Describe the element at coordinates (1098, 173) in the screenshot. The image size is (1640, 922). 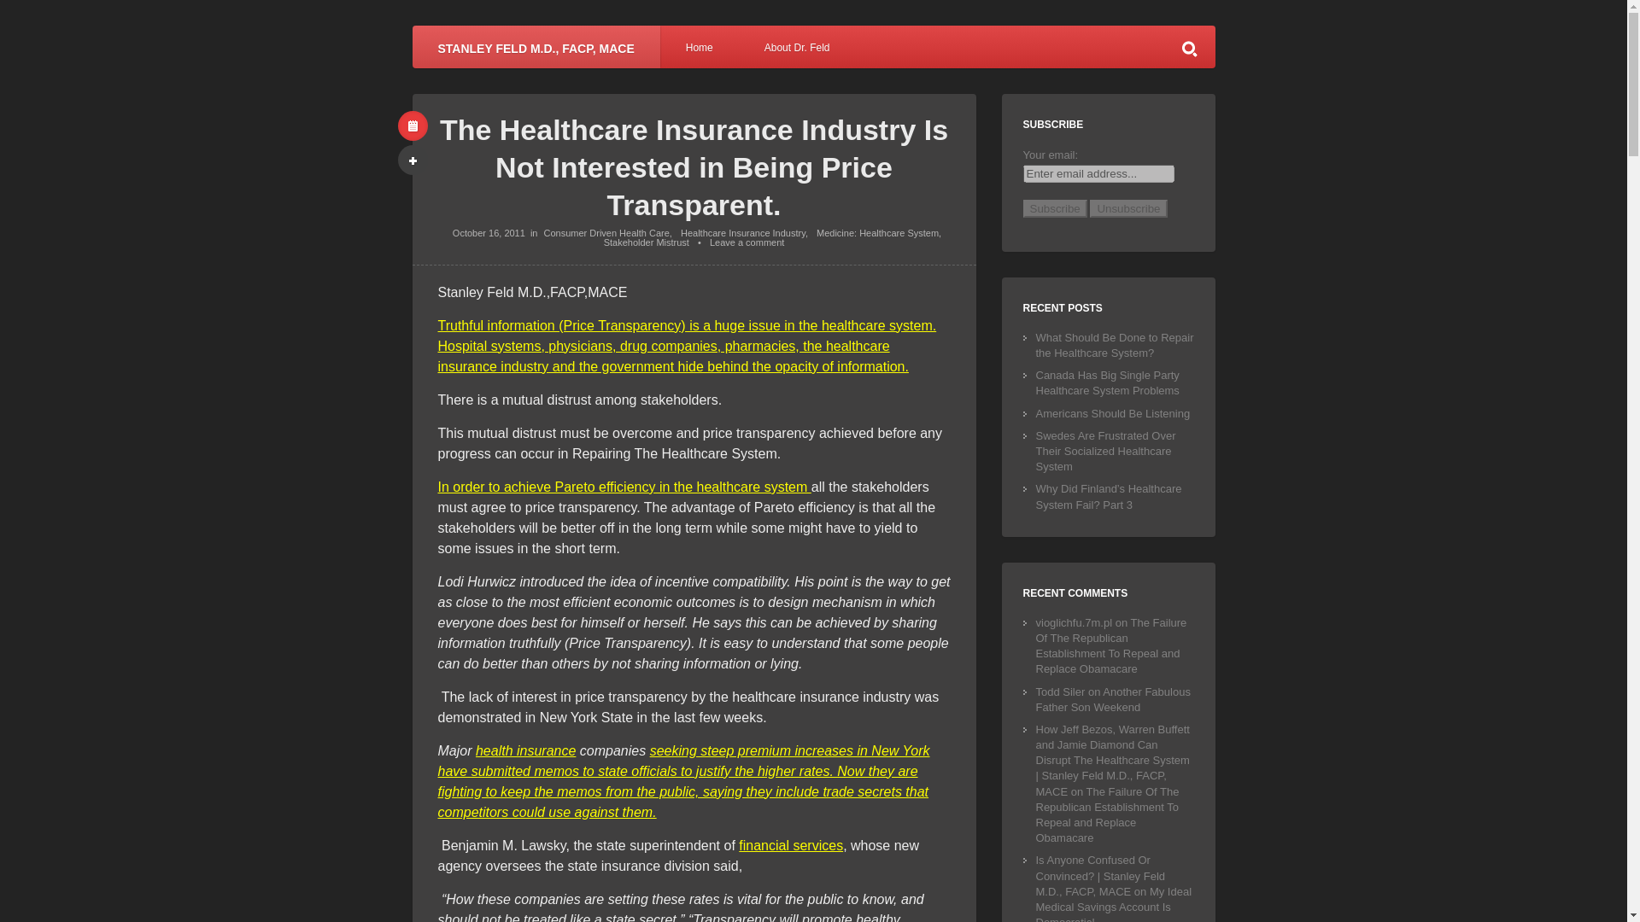
I see `Enter email address...` at that location.